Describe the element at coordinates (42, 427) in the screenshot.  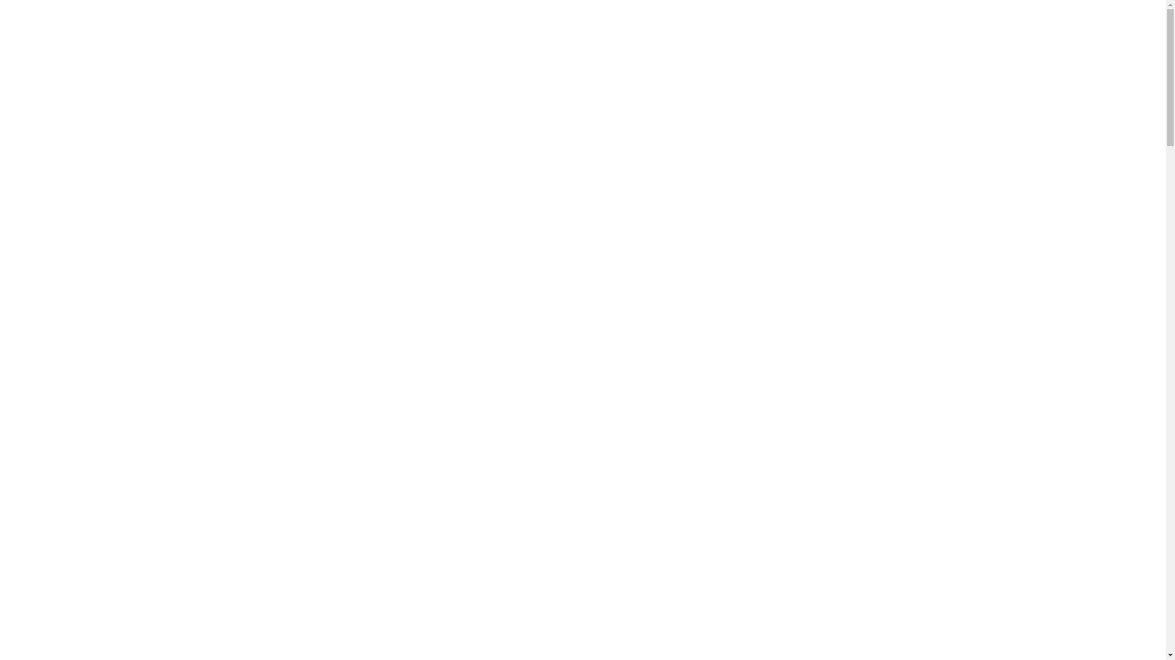
I see `About` at that location.